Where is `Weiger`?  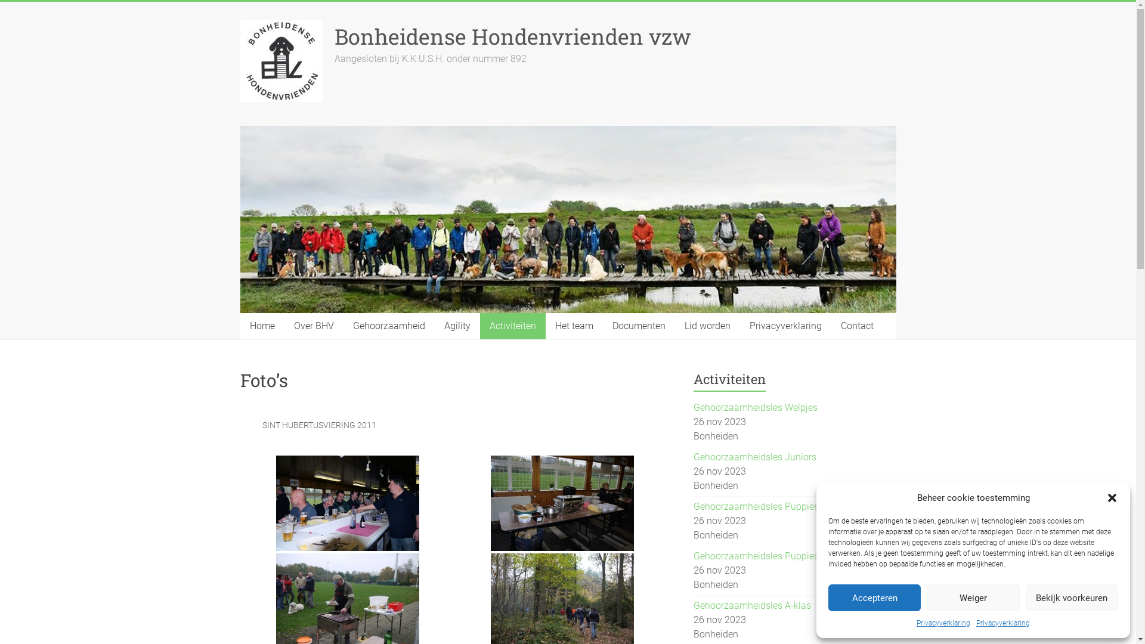
Weiger is located at coordinates (973, 597).